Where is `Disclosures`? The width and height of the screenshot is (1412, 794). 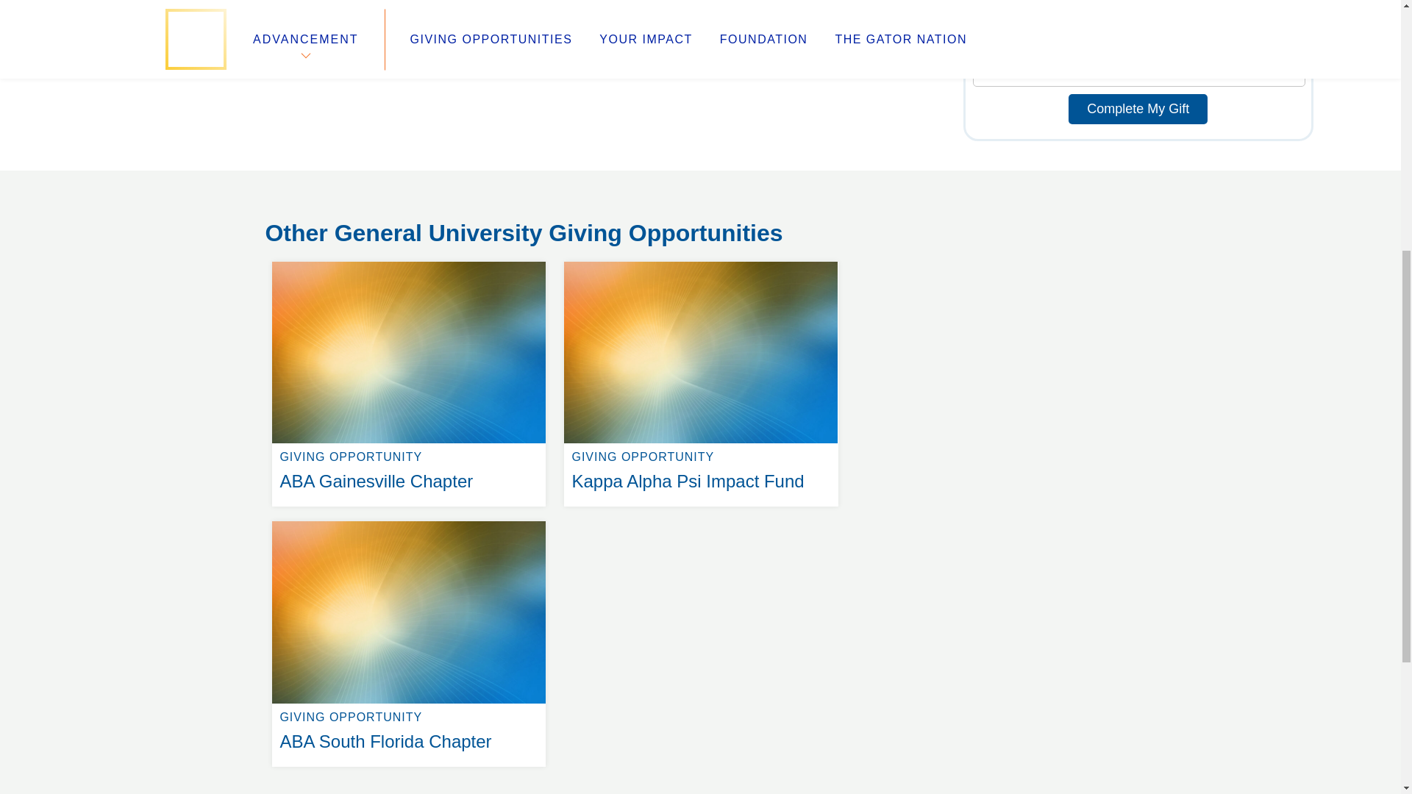
Disclosures is located at coordinates (297, 238).